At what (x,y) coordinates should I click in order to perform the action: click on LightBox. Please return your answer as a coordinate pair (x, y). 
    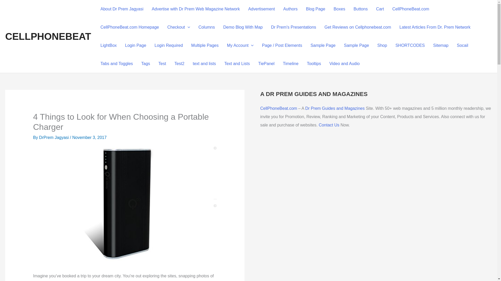
    Looking at the image, I should click on (108, 45).